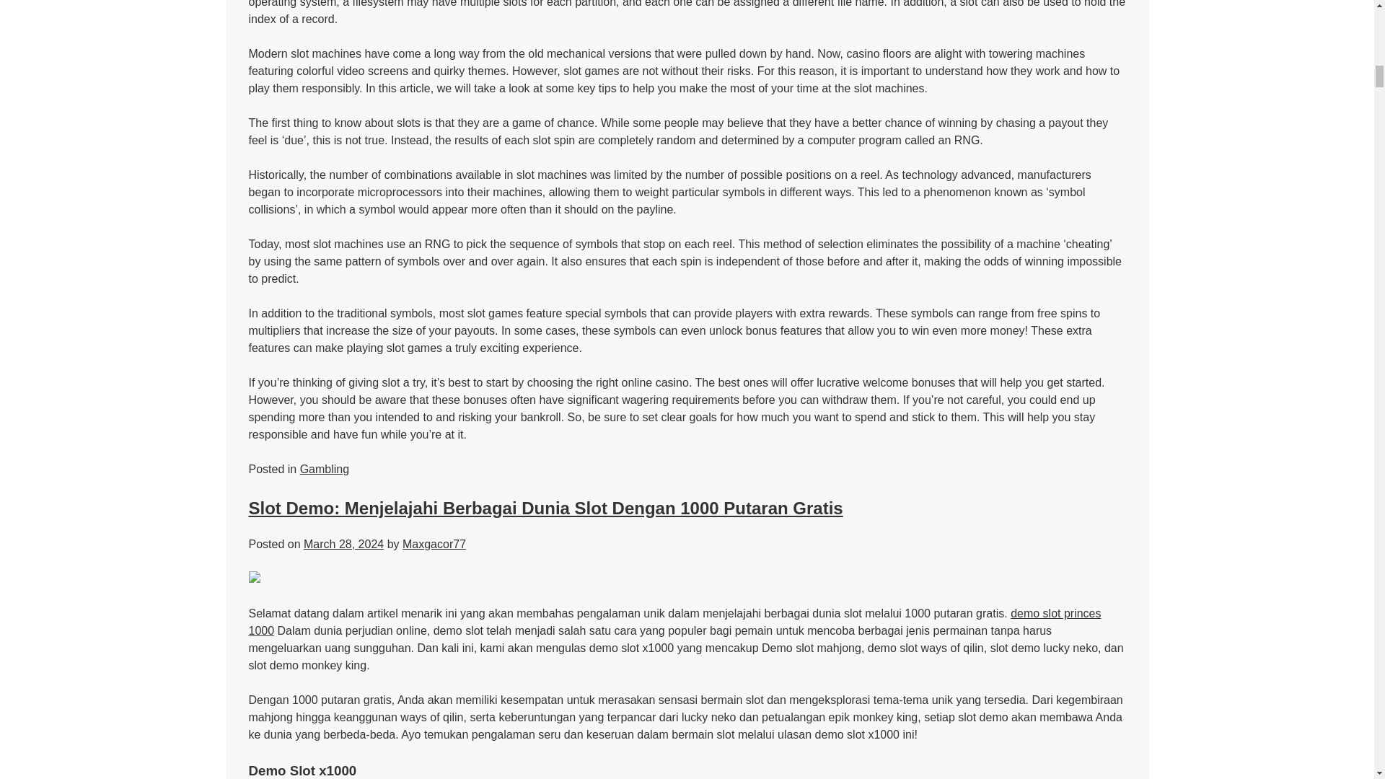  I want to click on Gambling, so click(325, 469).